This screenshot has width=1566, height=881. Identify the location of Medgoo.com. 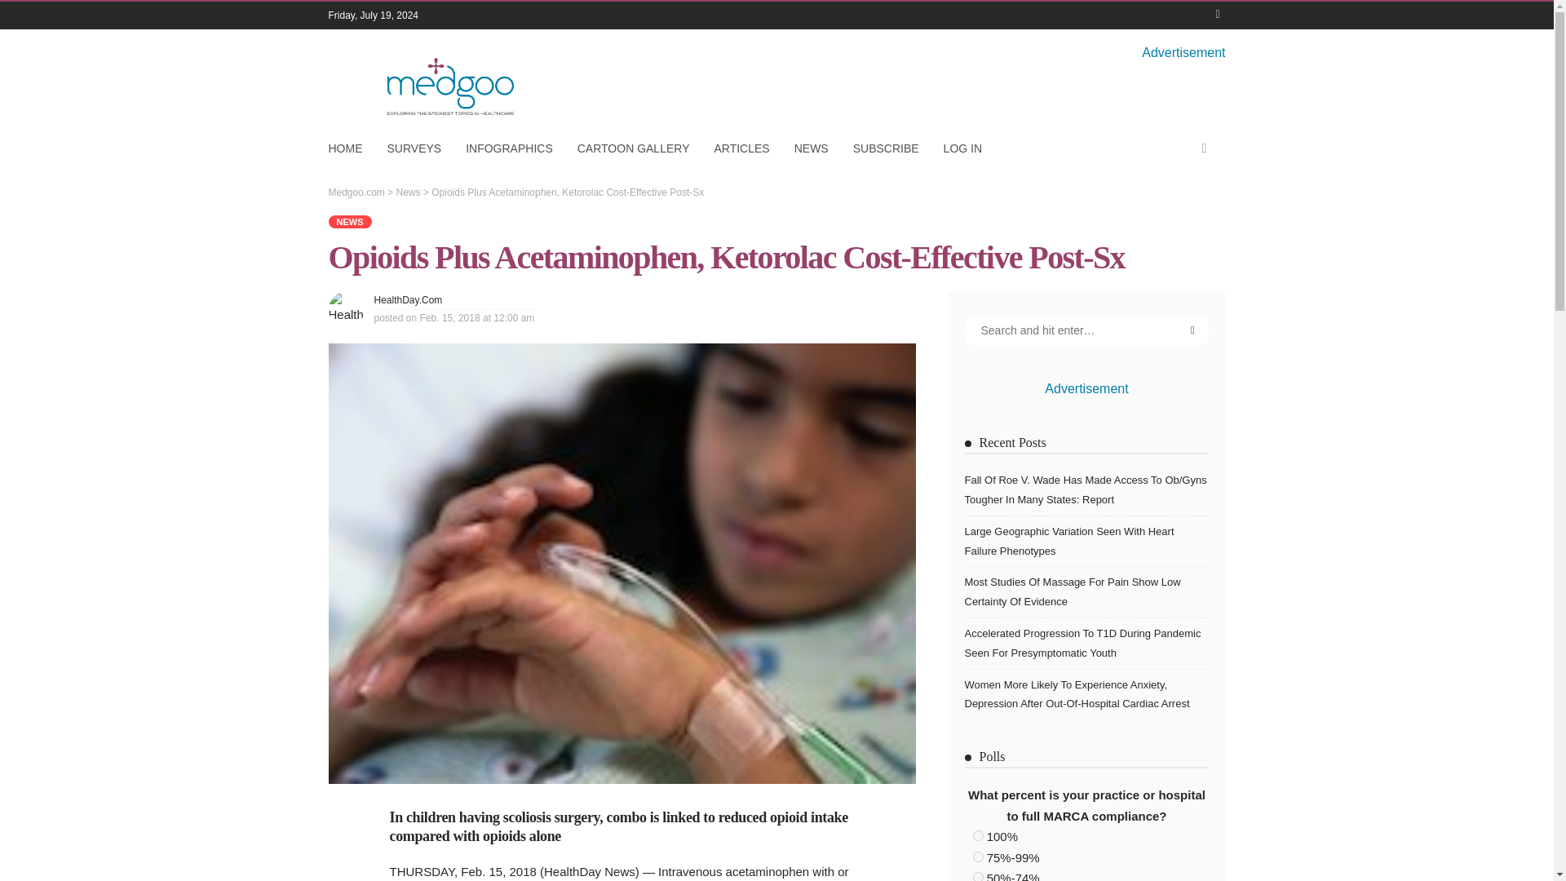
(356, 193).